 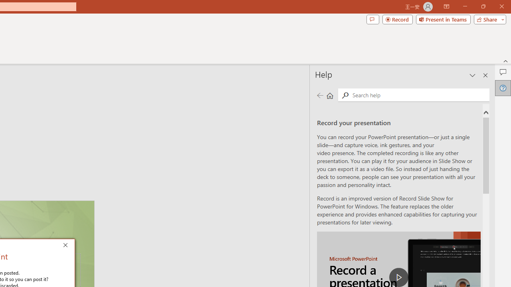 What do you see at coordinates (506, 61) in the screenshot?
I see `Collapse the Ribbon` at bounding box center [506, 61].